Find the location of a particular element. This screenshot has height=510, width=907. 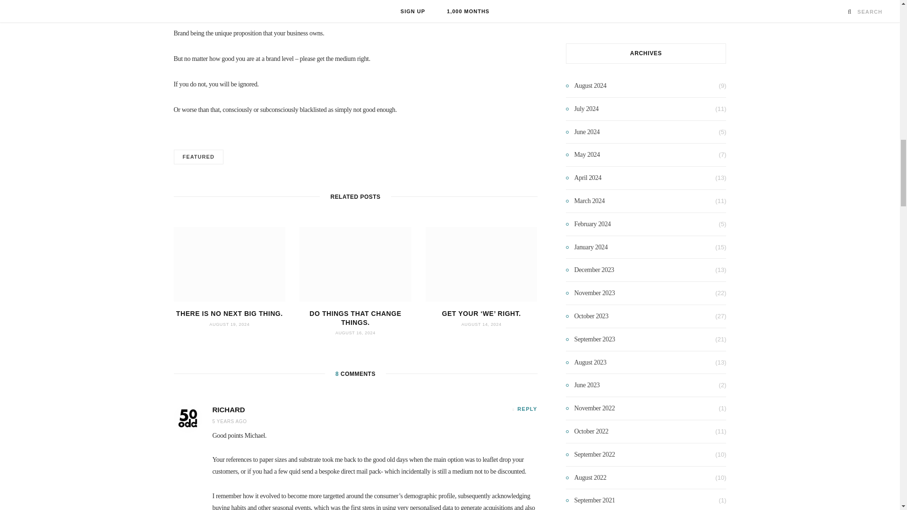

THERE IS NO NEXT BIG THING. is located at coordinates (230, 313).